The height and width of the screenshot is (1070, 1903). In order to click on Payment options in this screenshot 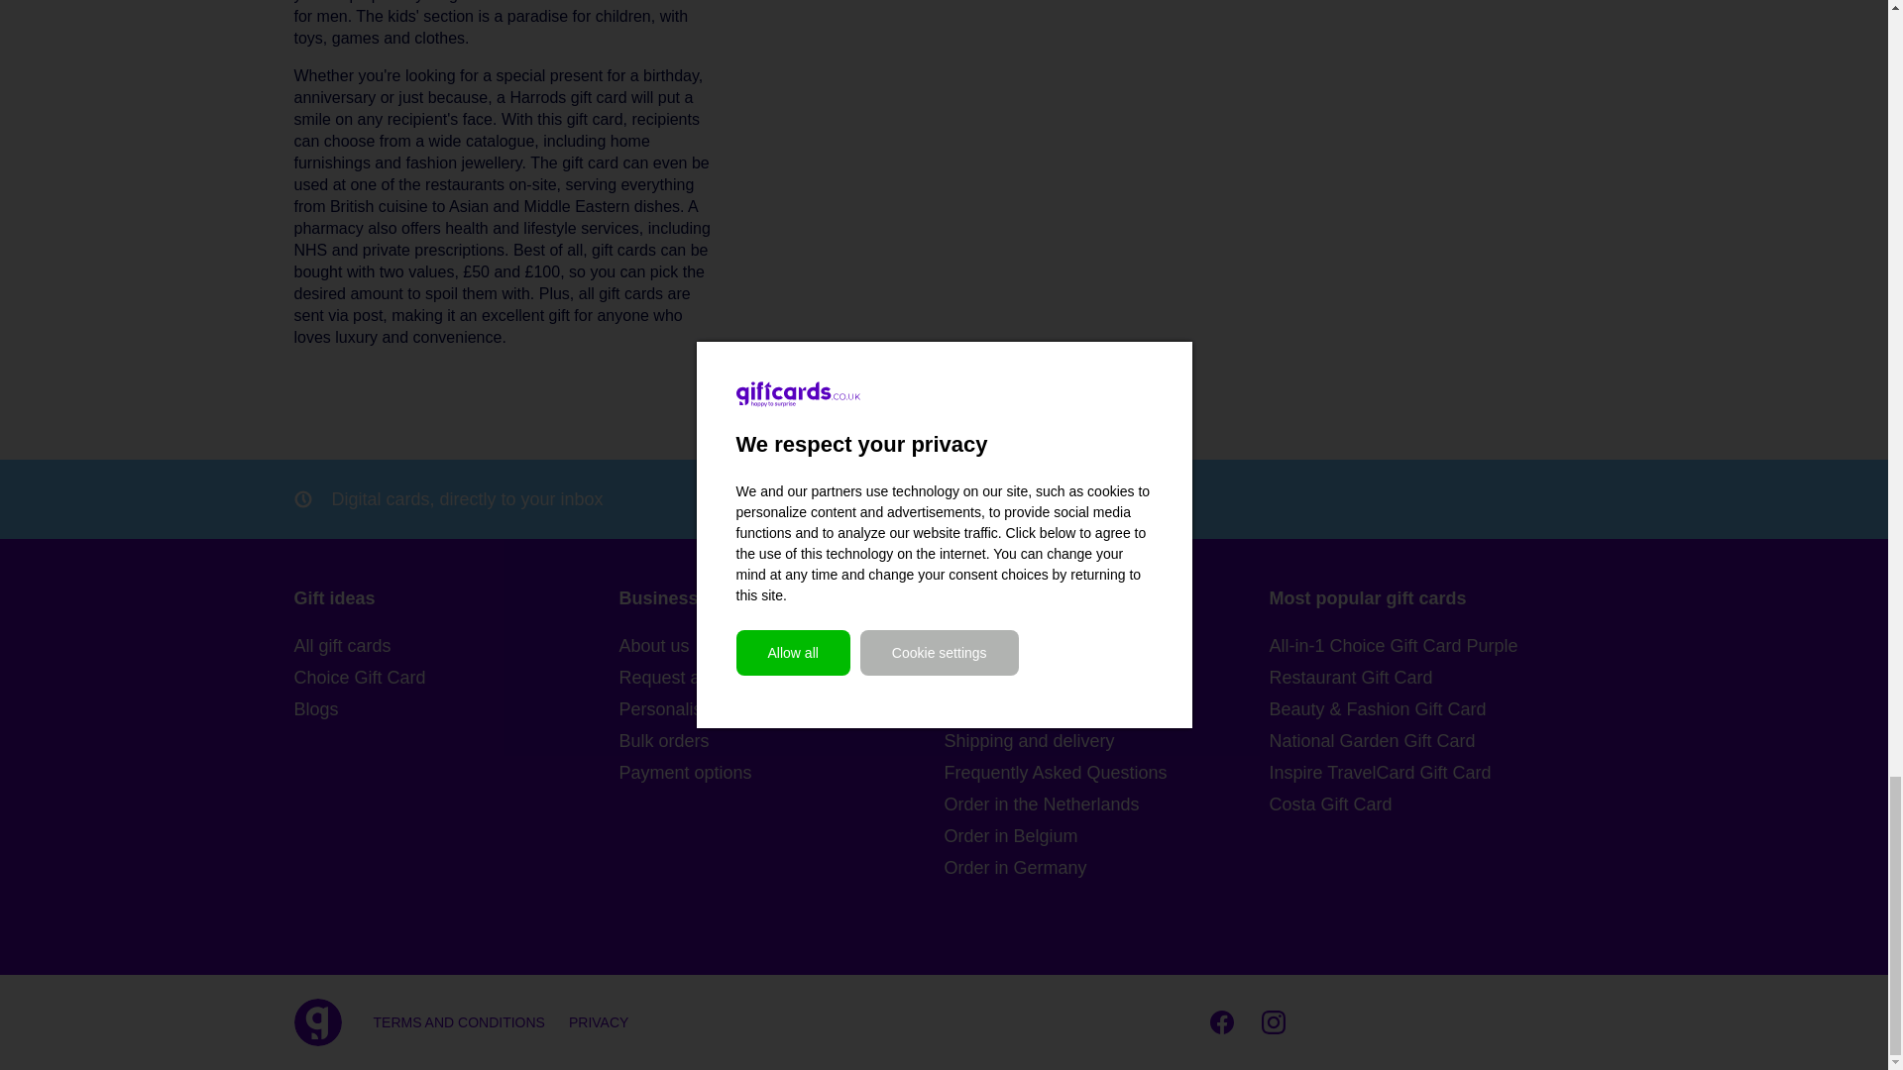, I will do `click(781, 772)`.